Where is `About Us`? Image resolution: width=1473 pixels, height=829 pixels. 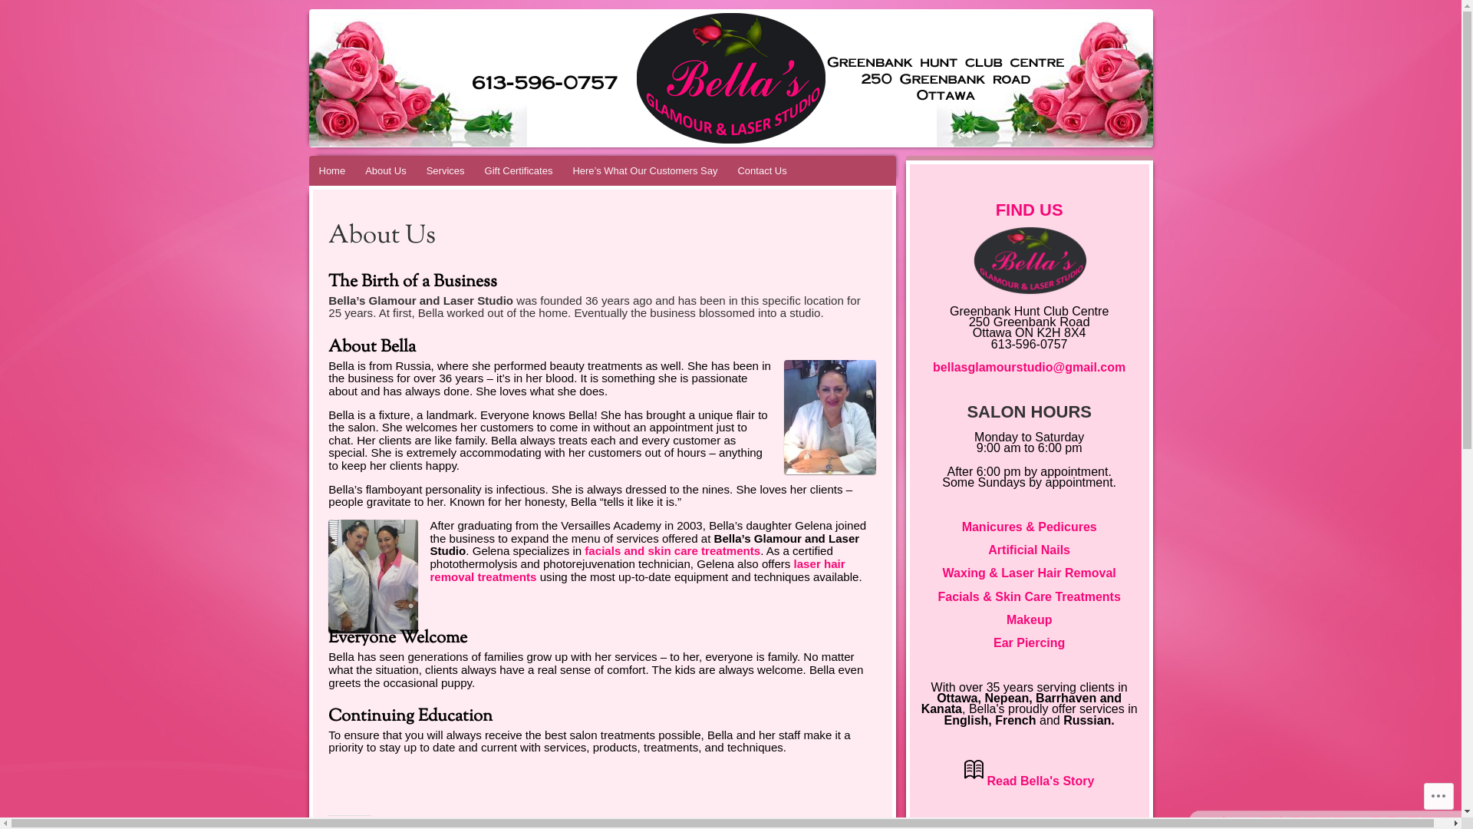
About Us is located at coordinates (385, 170).